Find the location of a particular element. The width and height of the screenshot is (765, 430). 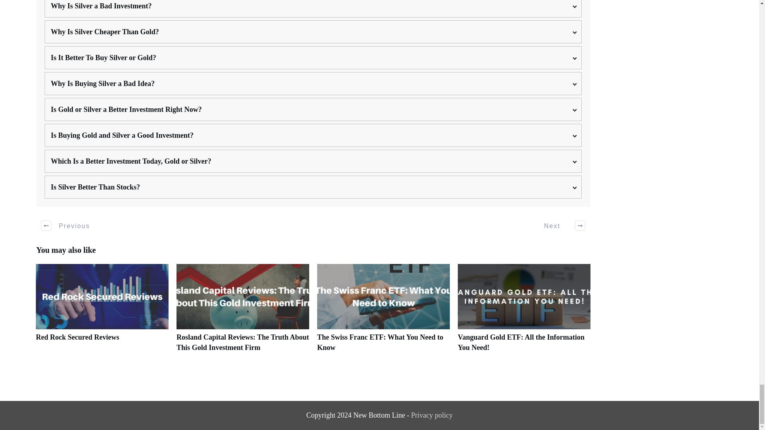

The Swiss Franc ETF: What You Need to Know is located at coordinates (383, 312).